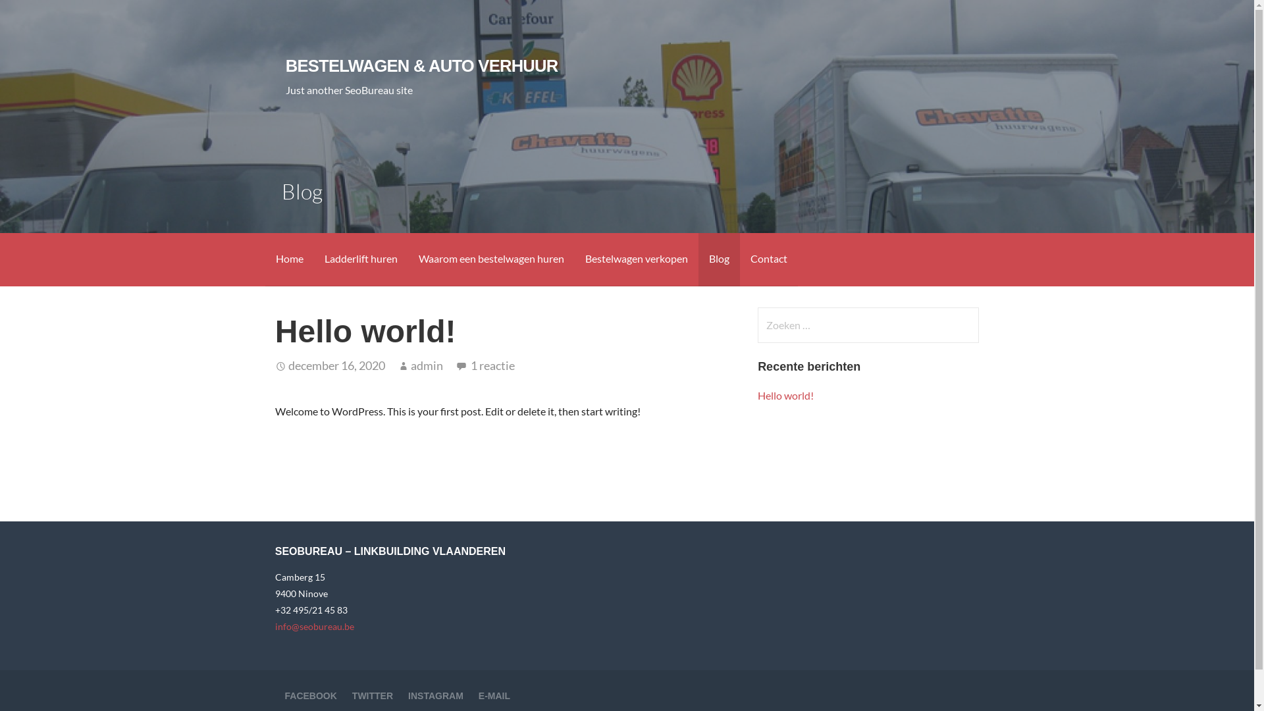 The image size is (1264, 711). Describe the element at coordinates (427, 365) in the screenshot. I see `admin` at that location.